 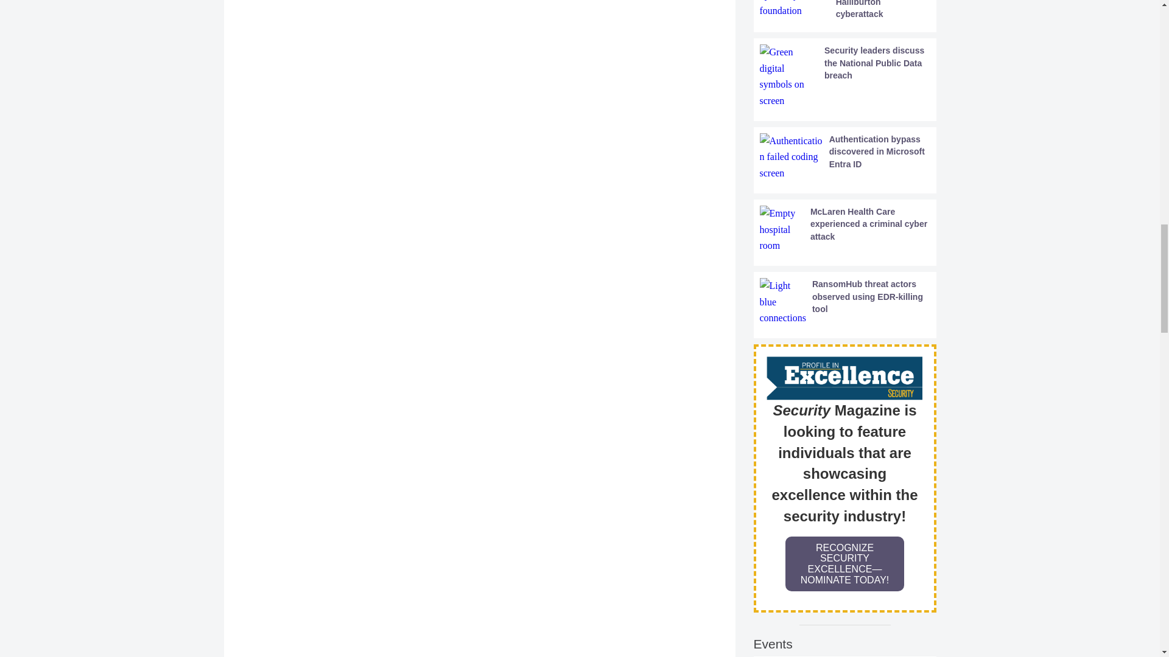 I want to click on Security leaders respond to the Halliburton cyberattack, so click(x=845, y=10).